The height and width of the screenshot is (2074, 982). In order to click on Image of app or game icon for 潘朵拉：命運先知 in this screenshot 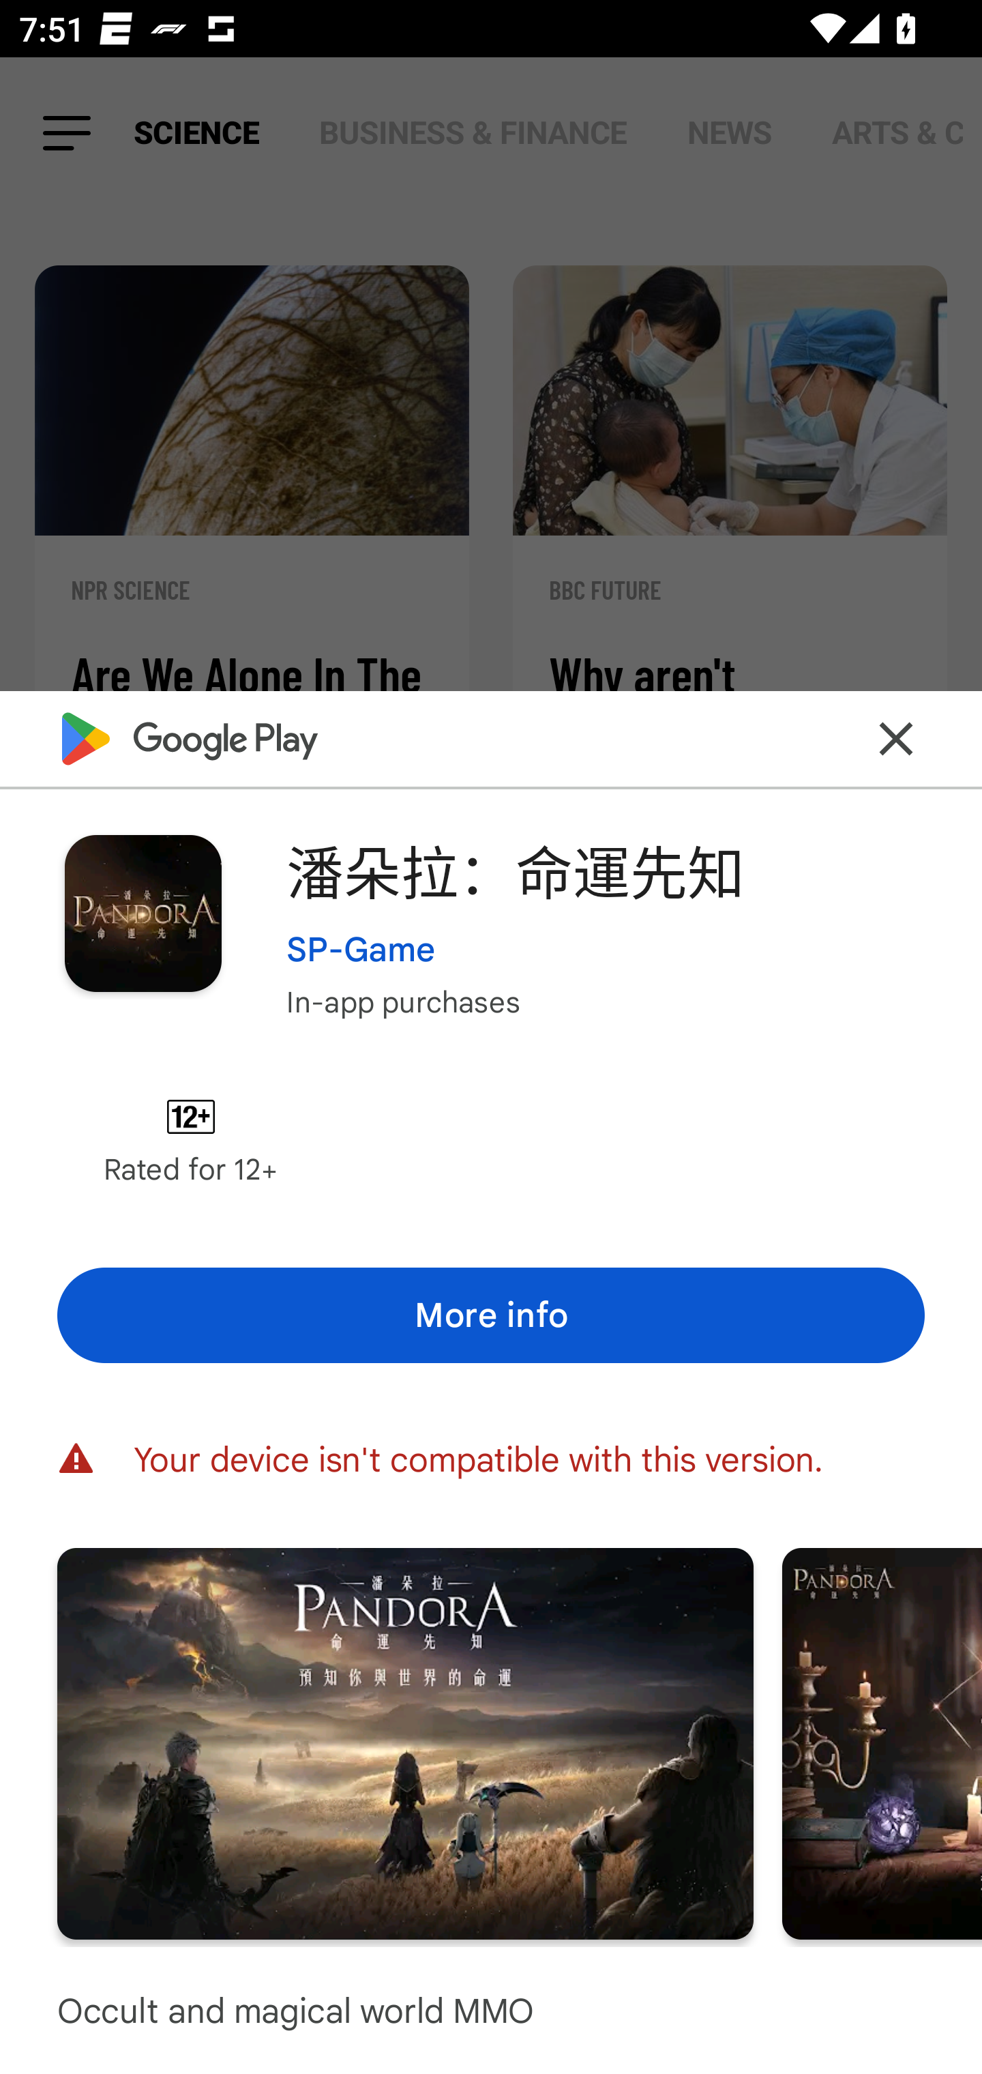, I will do `click(143, 913)`.